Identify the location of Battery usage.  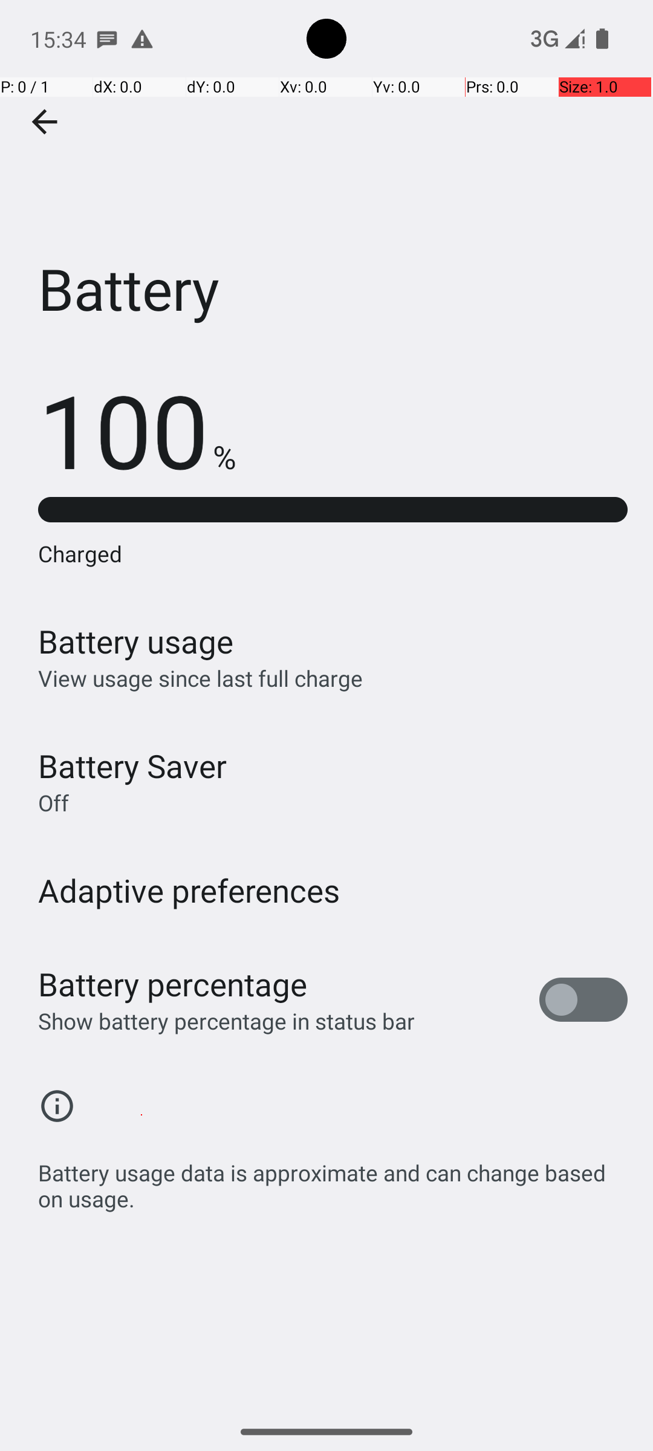
(136, 641).